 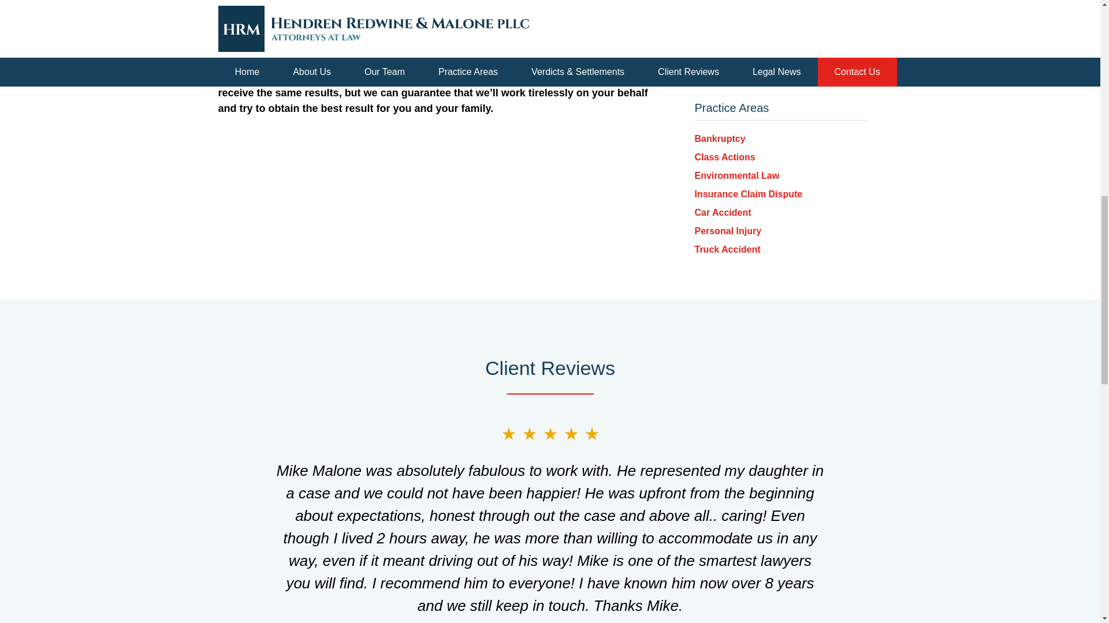 What do you see at coordinates (780, 43) in the screenshot?
I see `CONTACT US NOW` at bounding box center [780, 43].